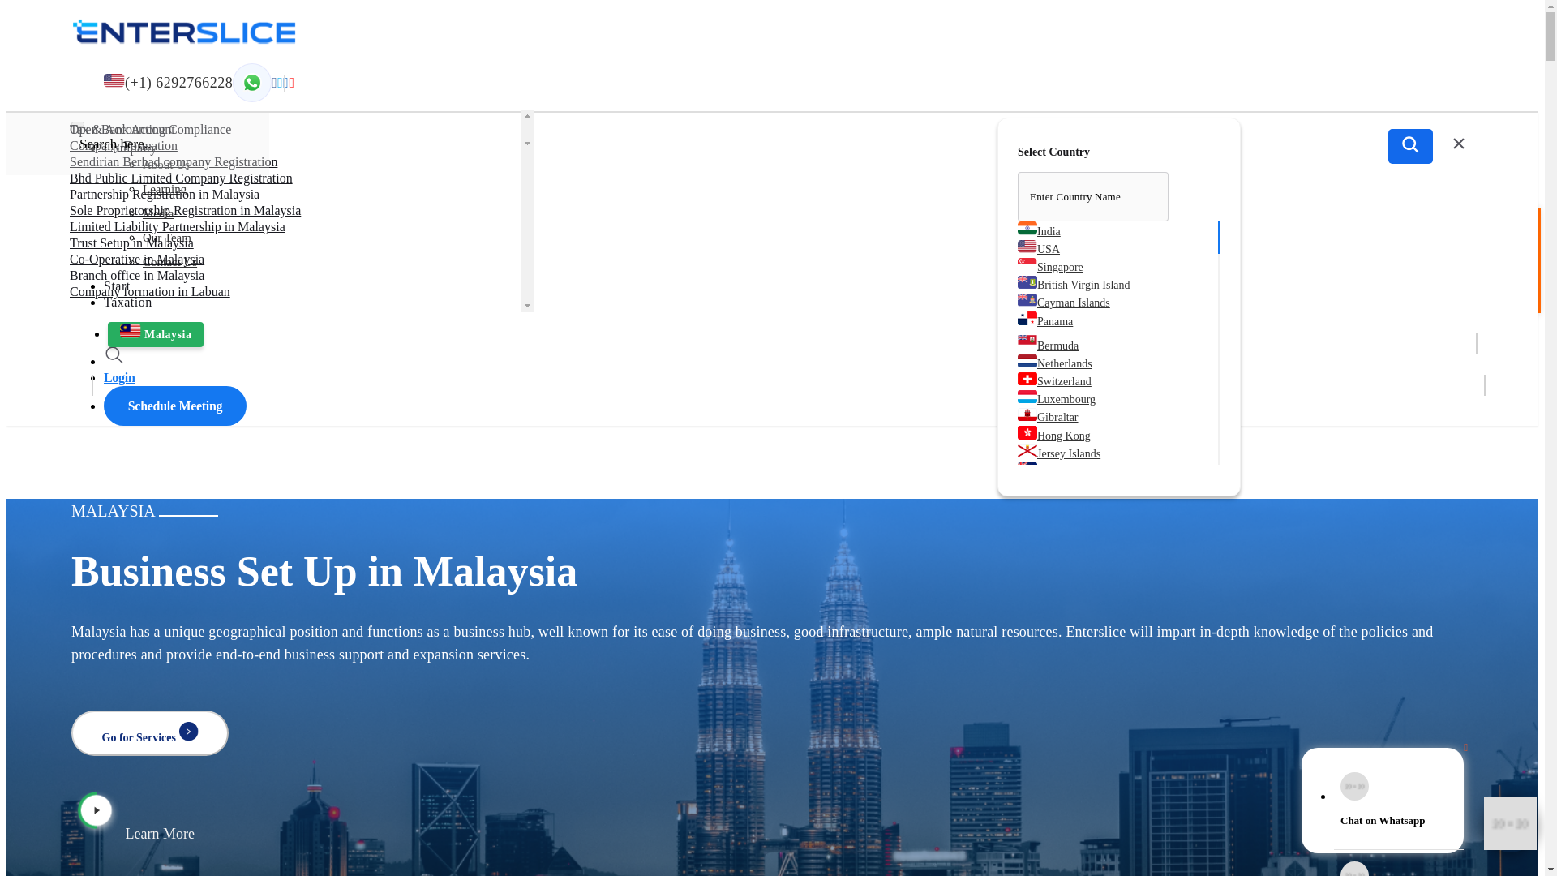 The width and height of the screenshot is (1557, 876). I want to click on Bhd Public Limited Company Registration, so click(181, 177).